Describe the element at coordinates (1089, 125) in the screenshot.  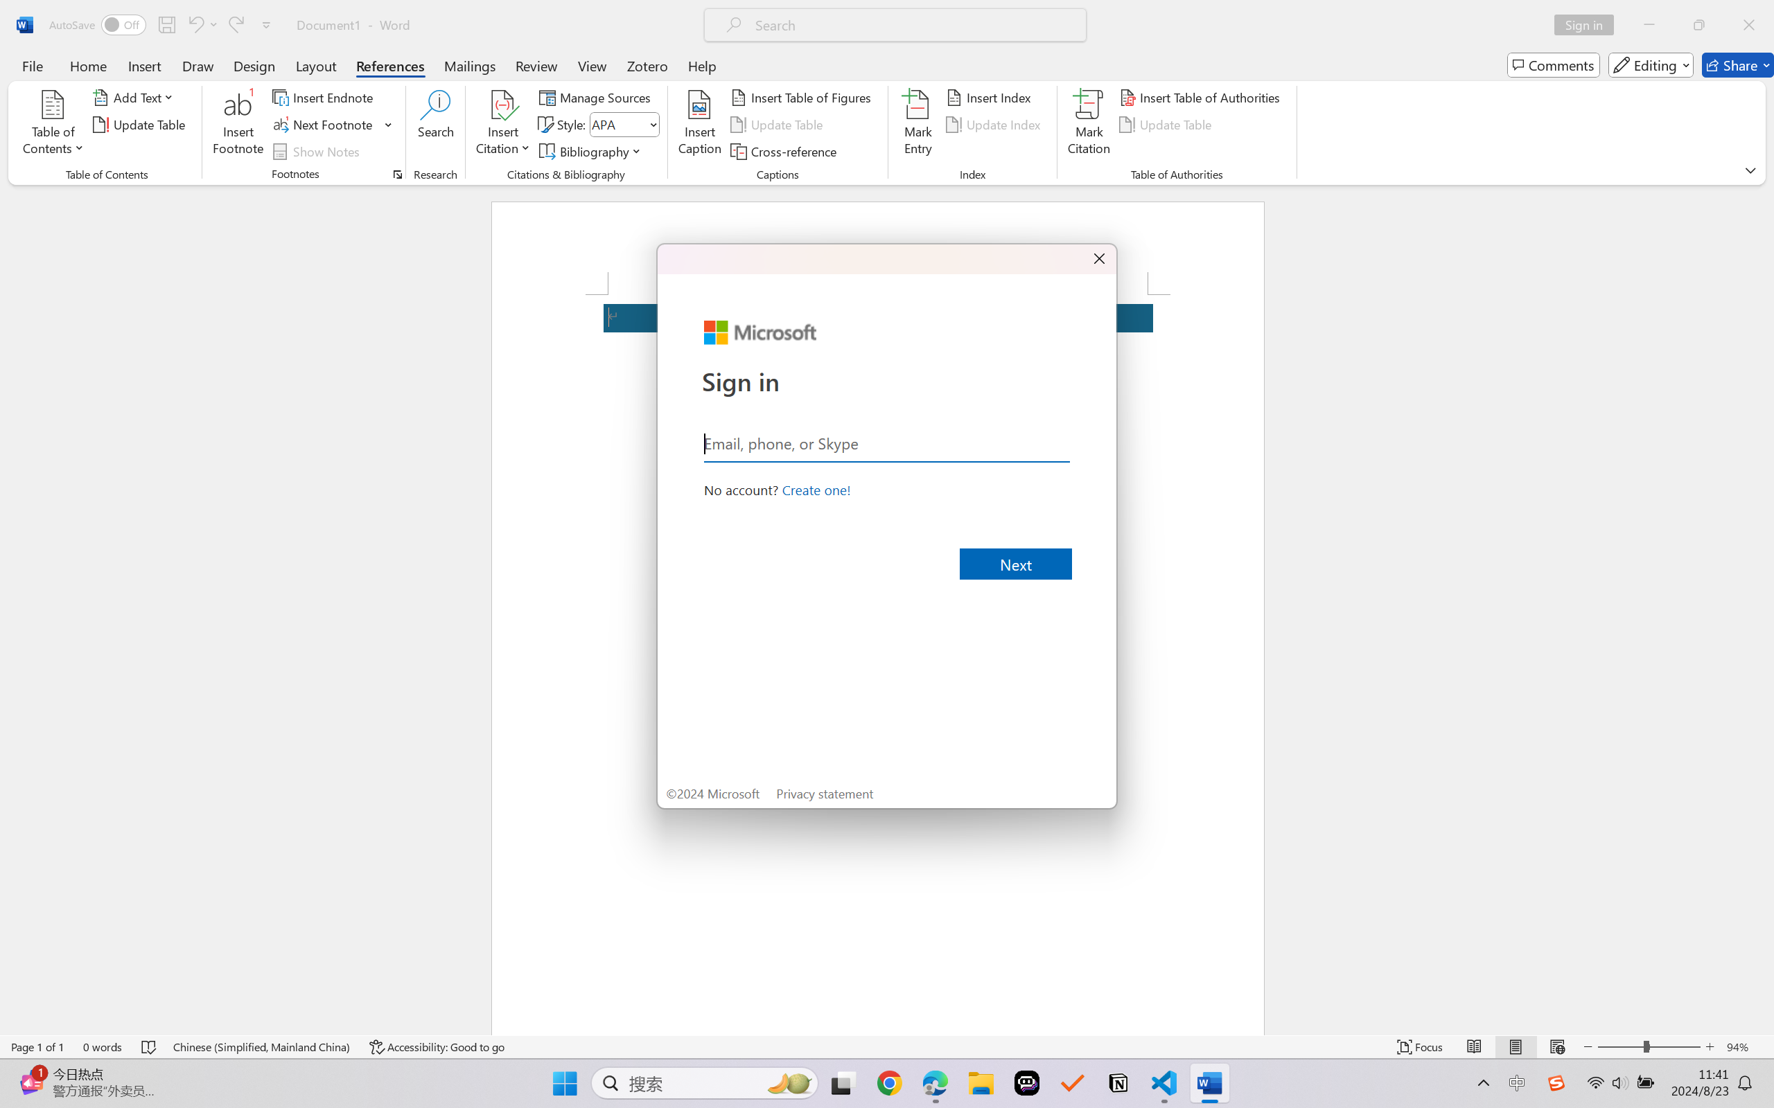
I see `Mark Citation...` at that location.